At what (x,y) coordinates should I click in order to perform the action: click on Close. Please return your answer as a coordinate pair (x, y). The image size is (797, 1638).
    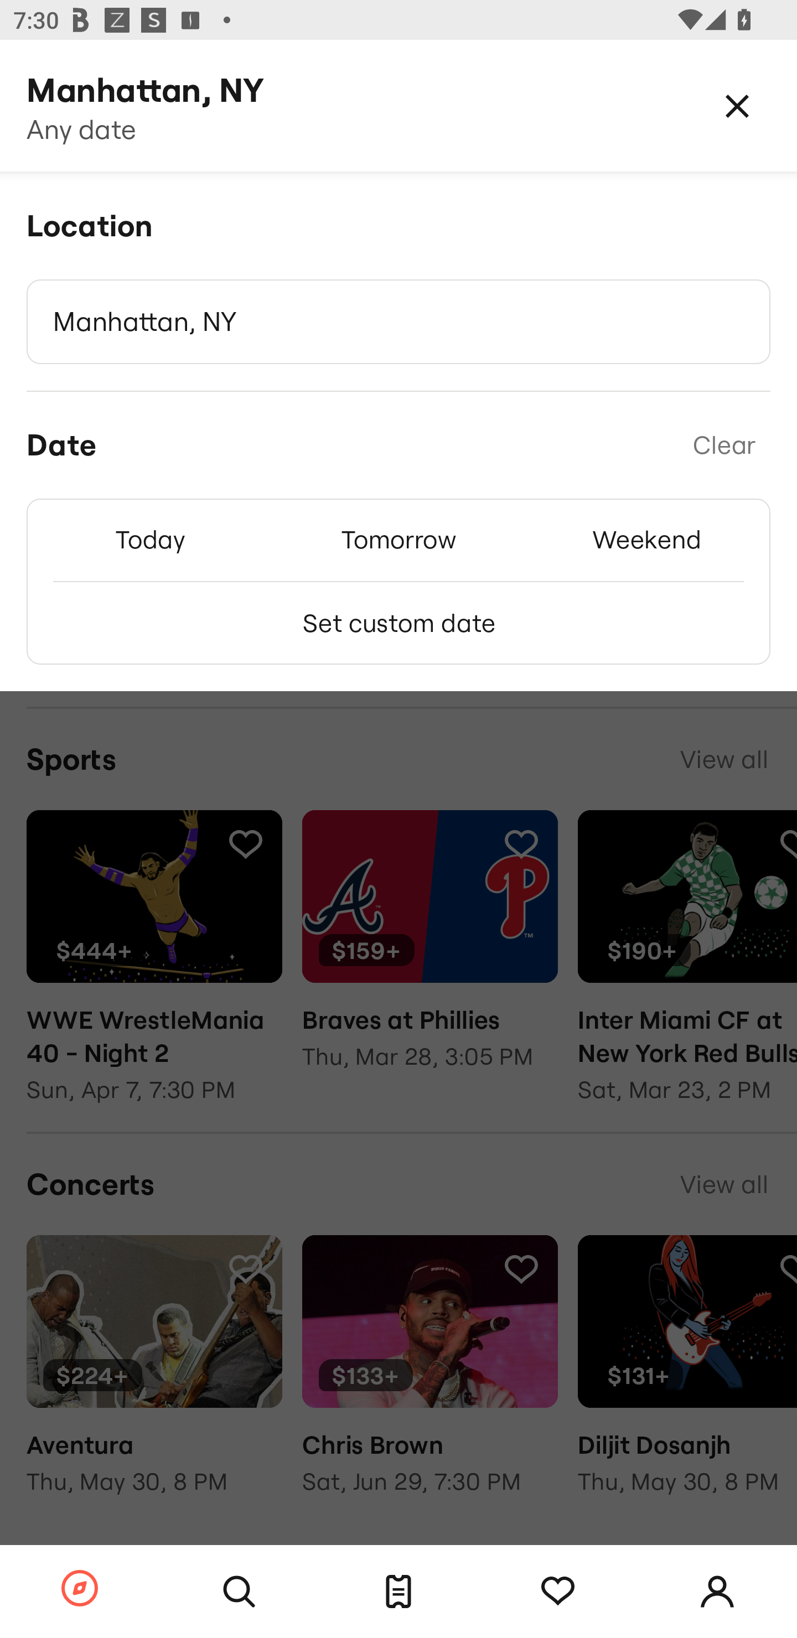
    Looking at the image, I should click on (737, 105).